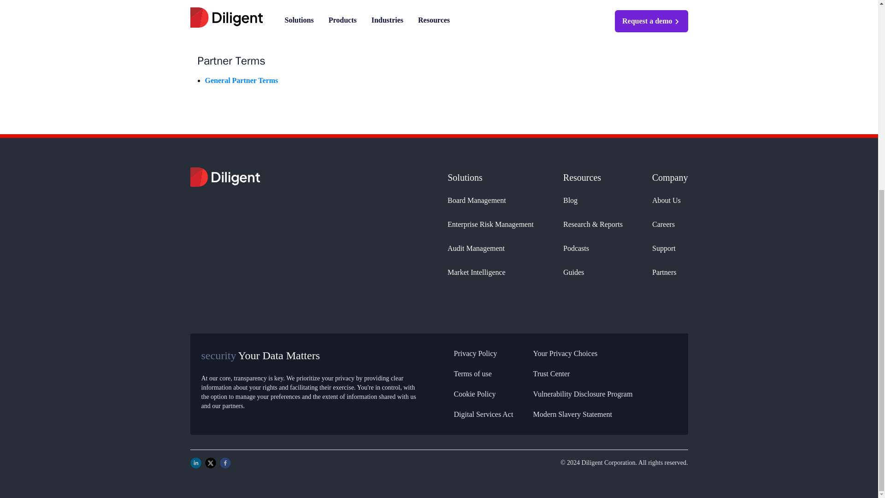  Describe the element at coordinates (239, 26) in the screenshot. I see `Diligent Cookie Policy` at that location.